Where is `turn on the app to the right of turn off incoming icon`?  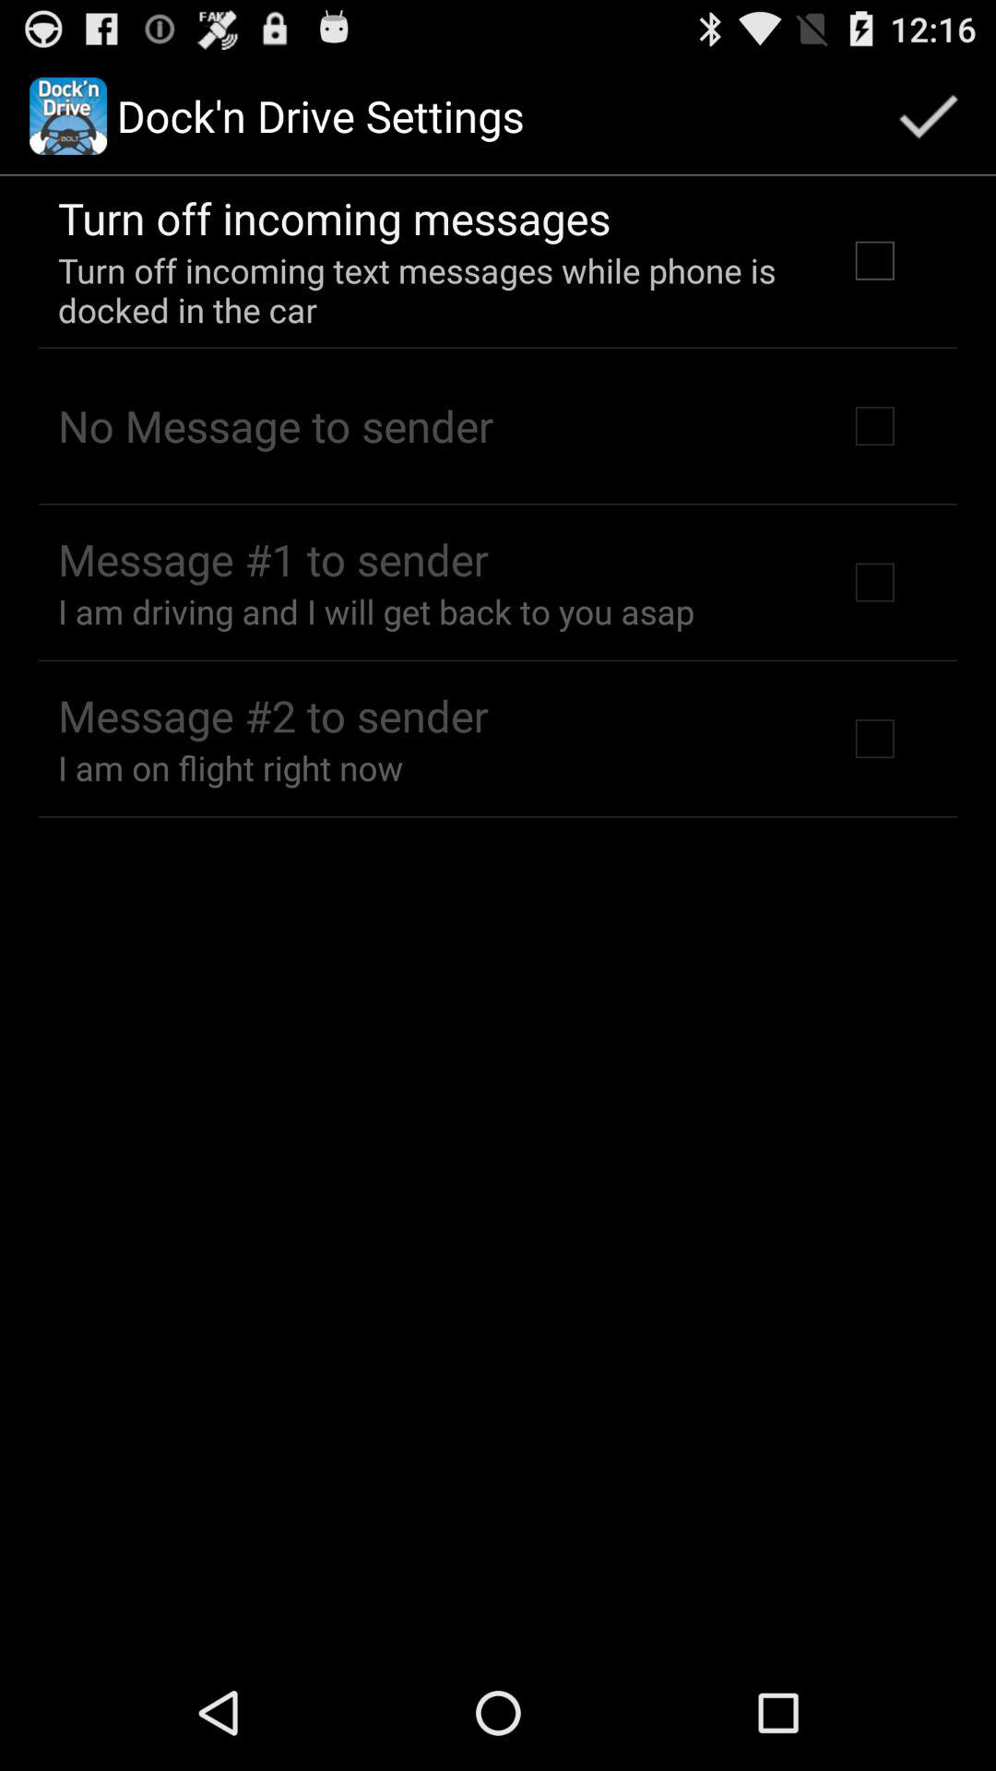 turn on the app to the right of turn off incoming icon is located at coordinates (928, 116).